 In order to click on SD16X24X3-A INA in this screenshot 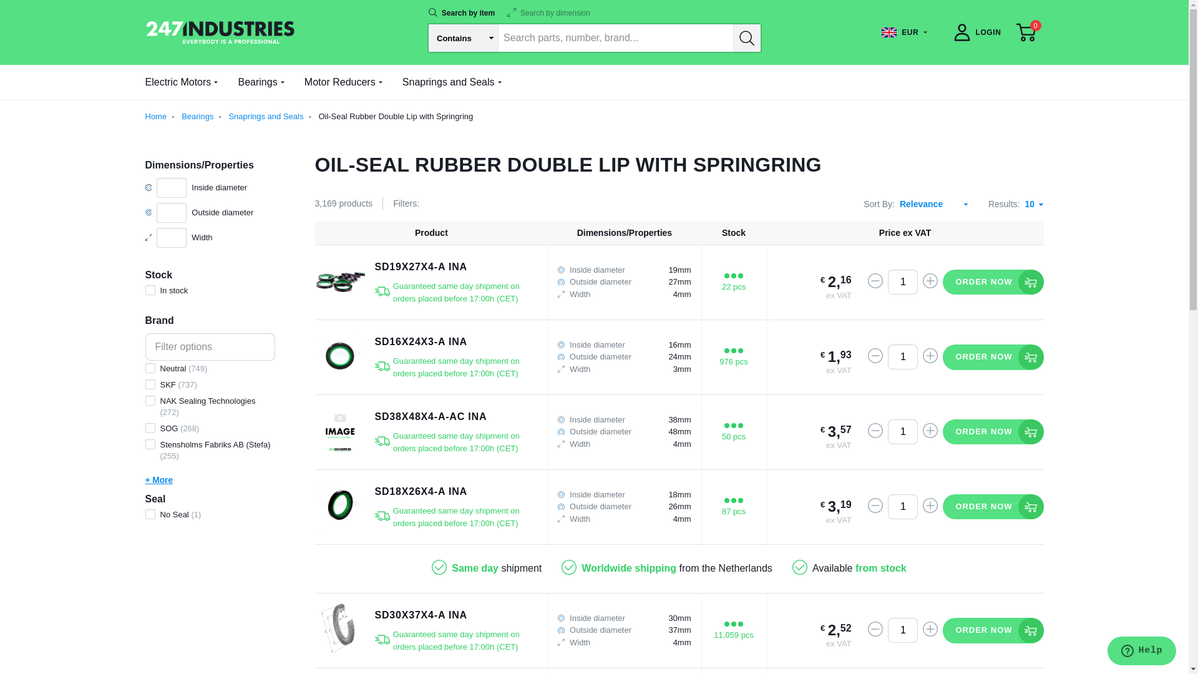, I will do `click(421, 342)`.